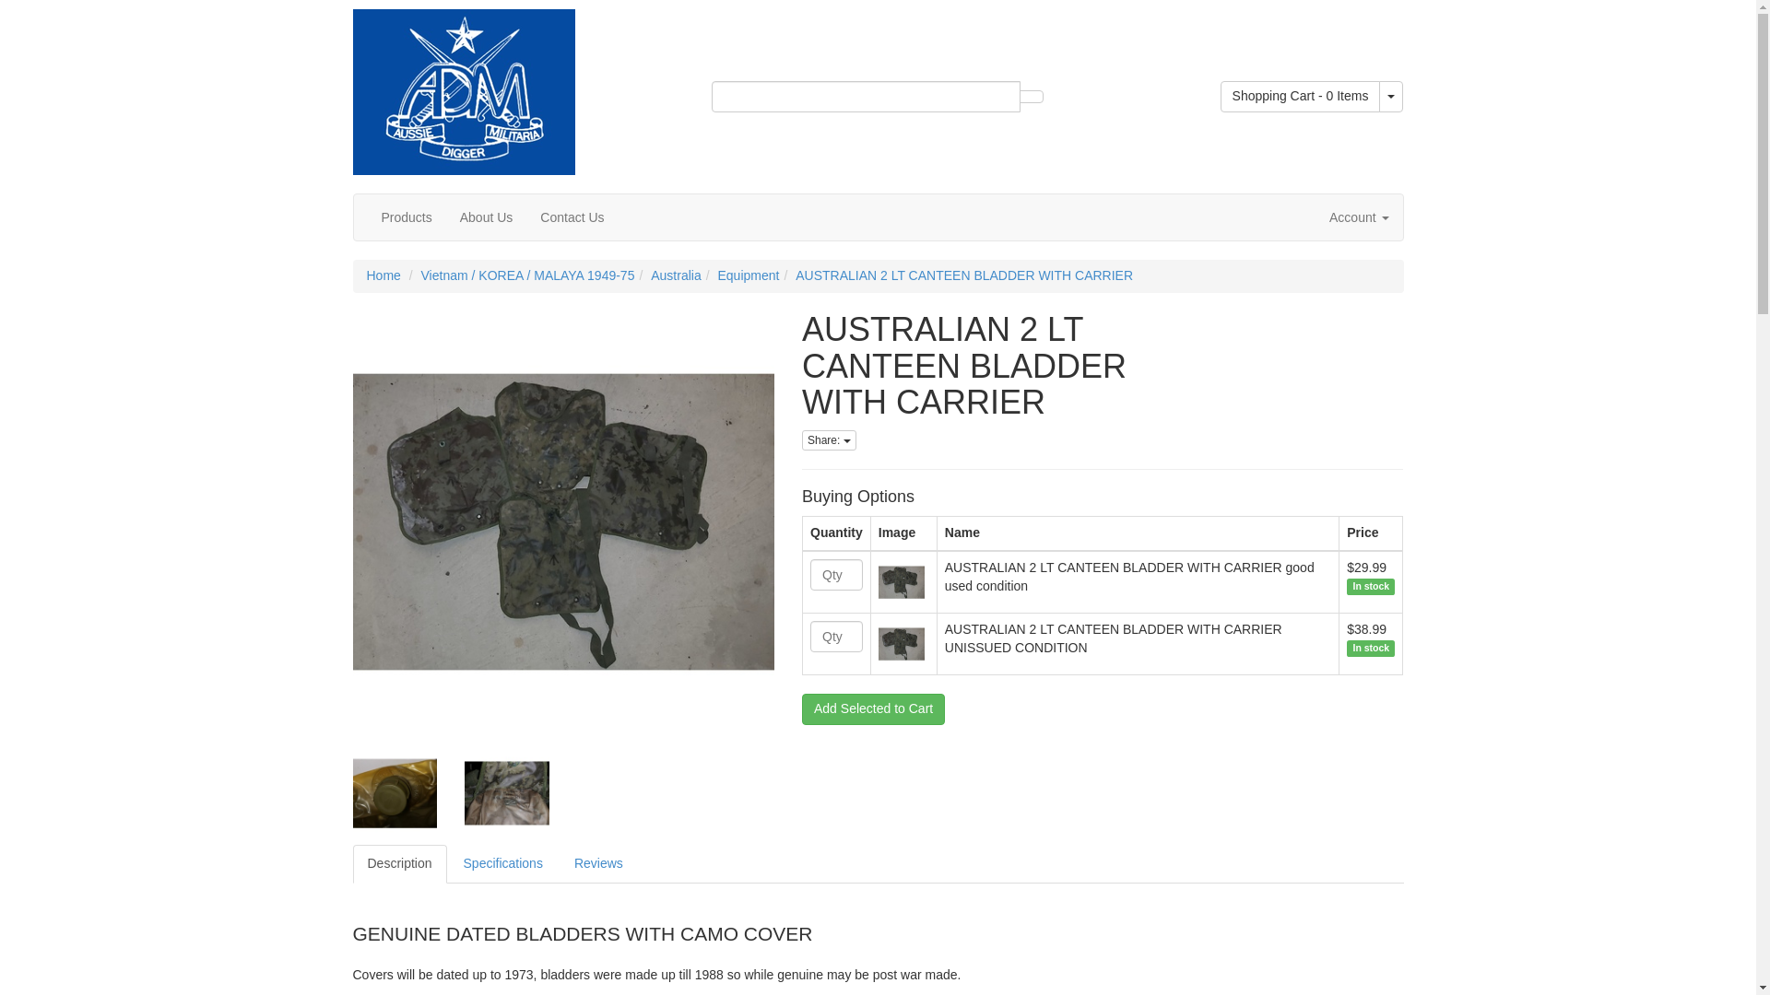 The height and width of the screenshot is (995, 1770). What do you see at coordinates (406, 217) in the screenshot?
I see `Products` at bounding box center [406, 217].